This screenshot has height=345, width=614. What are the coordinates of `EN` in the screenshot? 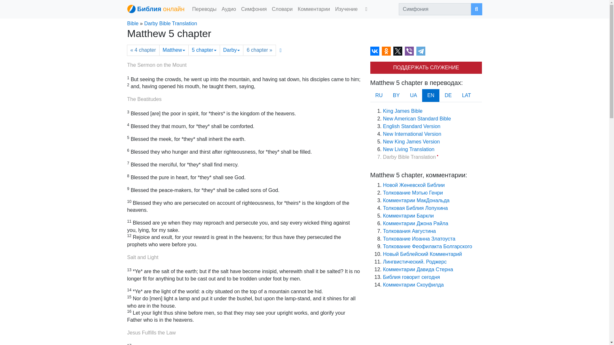 It's located at (431, 95).